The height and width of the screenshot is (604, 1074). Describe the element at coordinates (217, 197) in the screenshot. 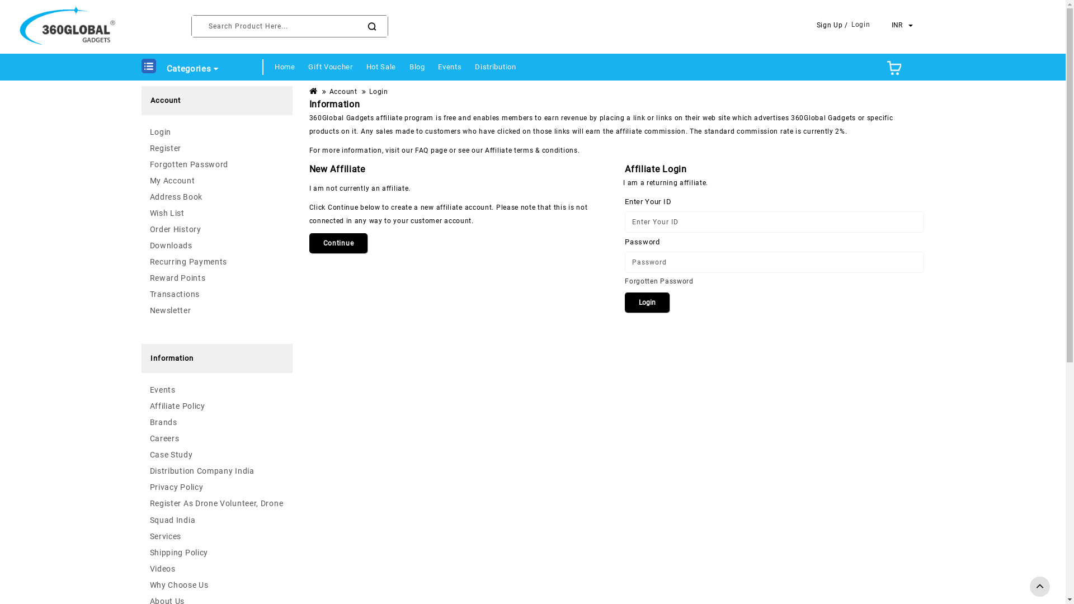

I see `Address Book` at that location.